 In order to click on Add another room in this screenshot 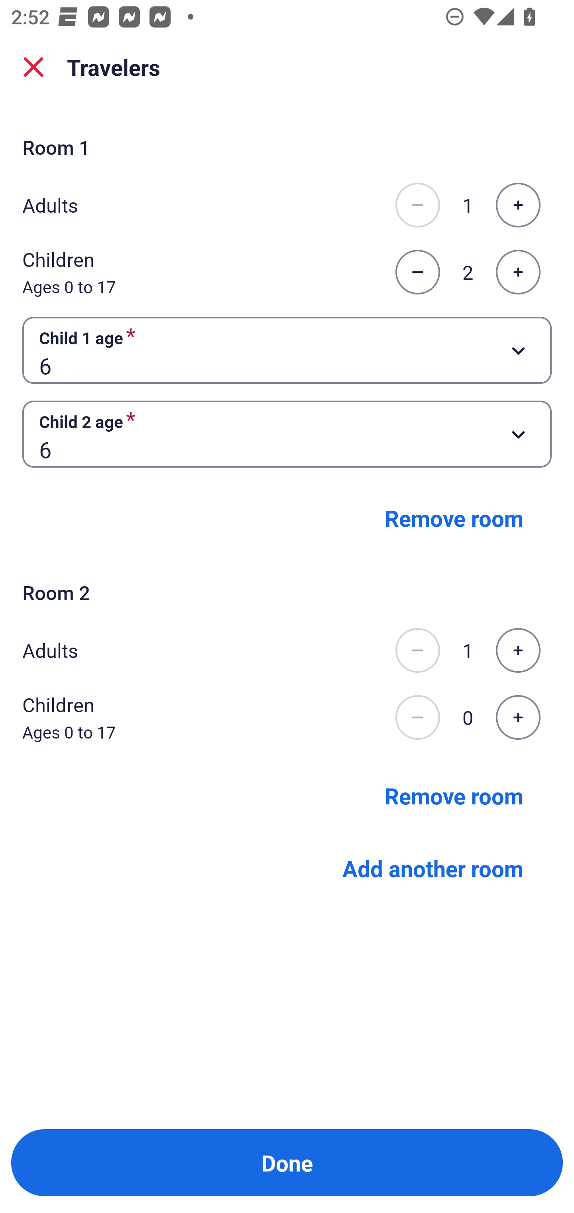, I will do `click(433, 867)`.